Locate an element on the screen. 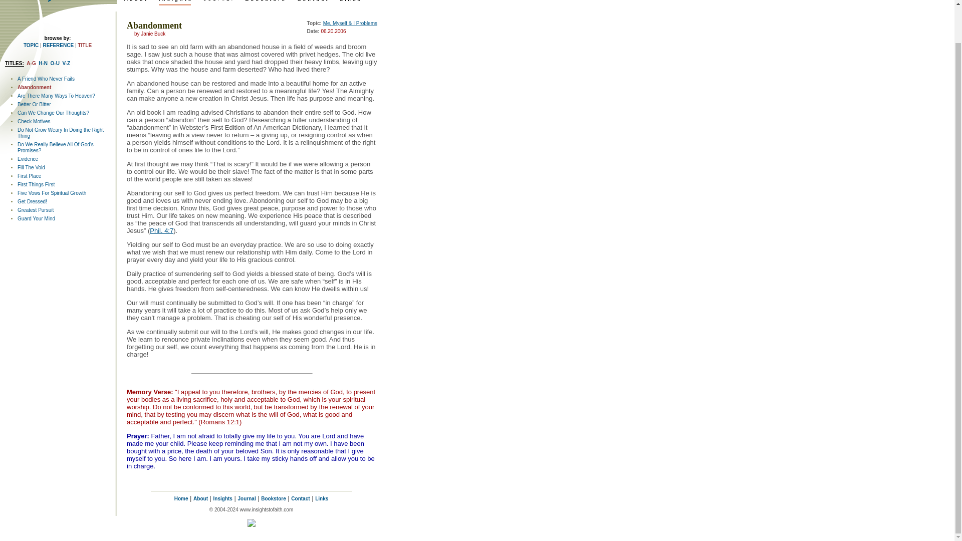 The image size is (962, 541). A-G is located at coordinates (31, 63).